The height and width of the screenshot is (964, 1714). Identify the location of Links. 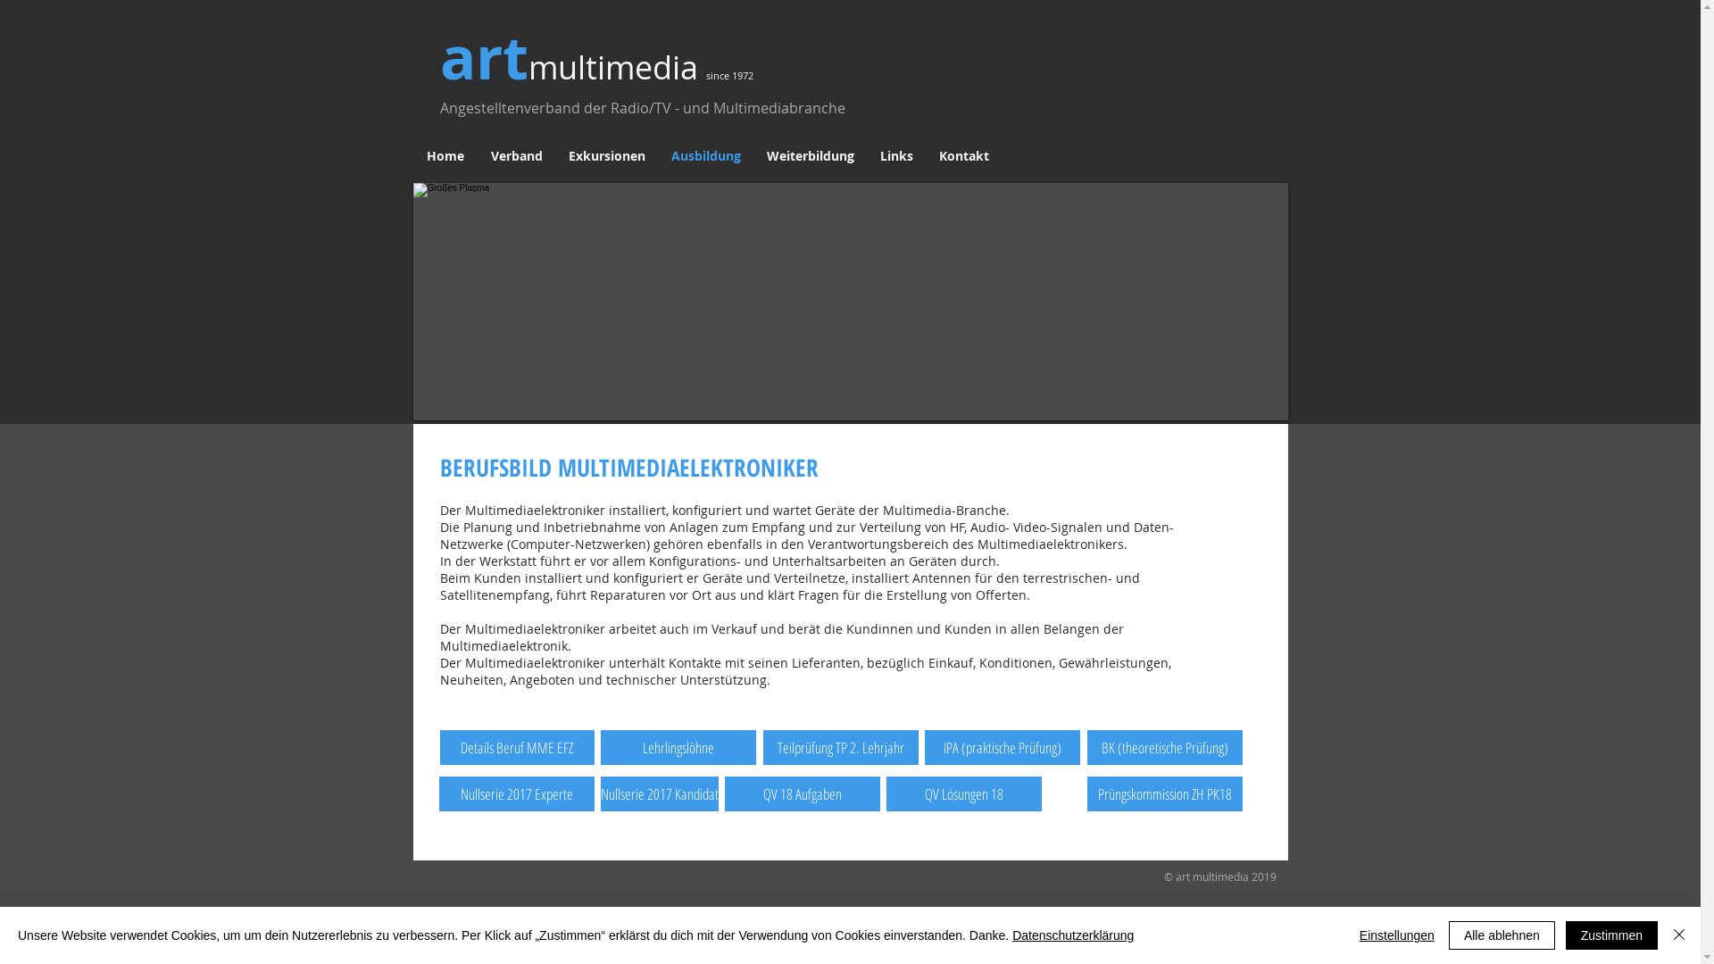
(897, 155).